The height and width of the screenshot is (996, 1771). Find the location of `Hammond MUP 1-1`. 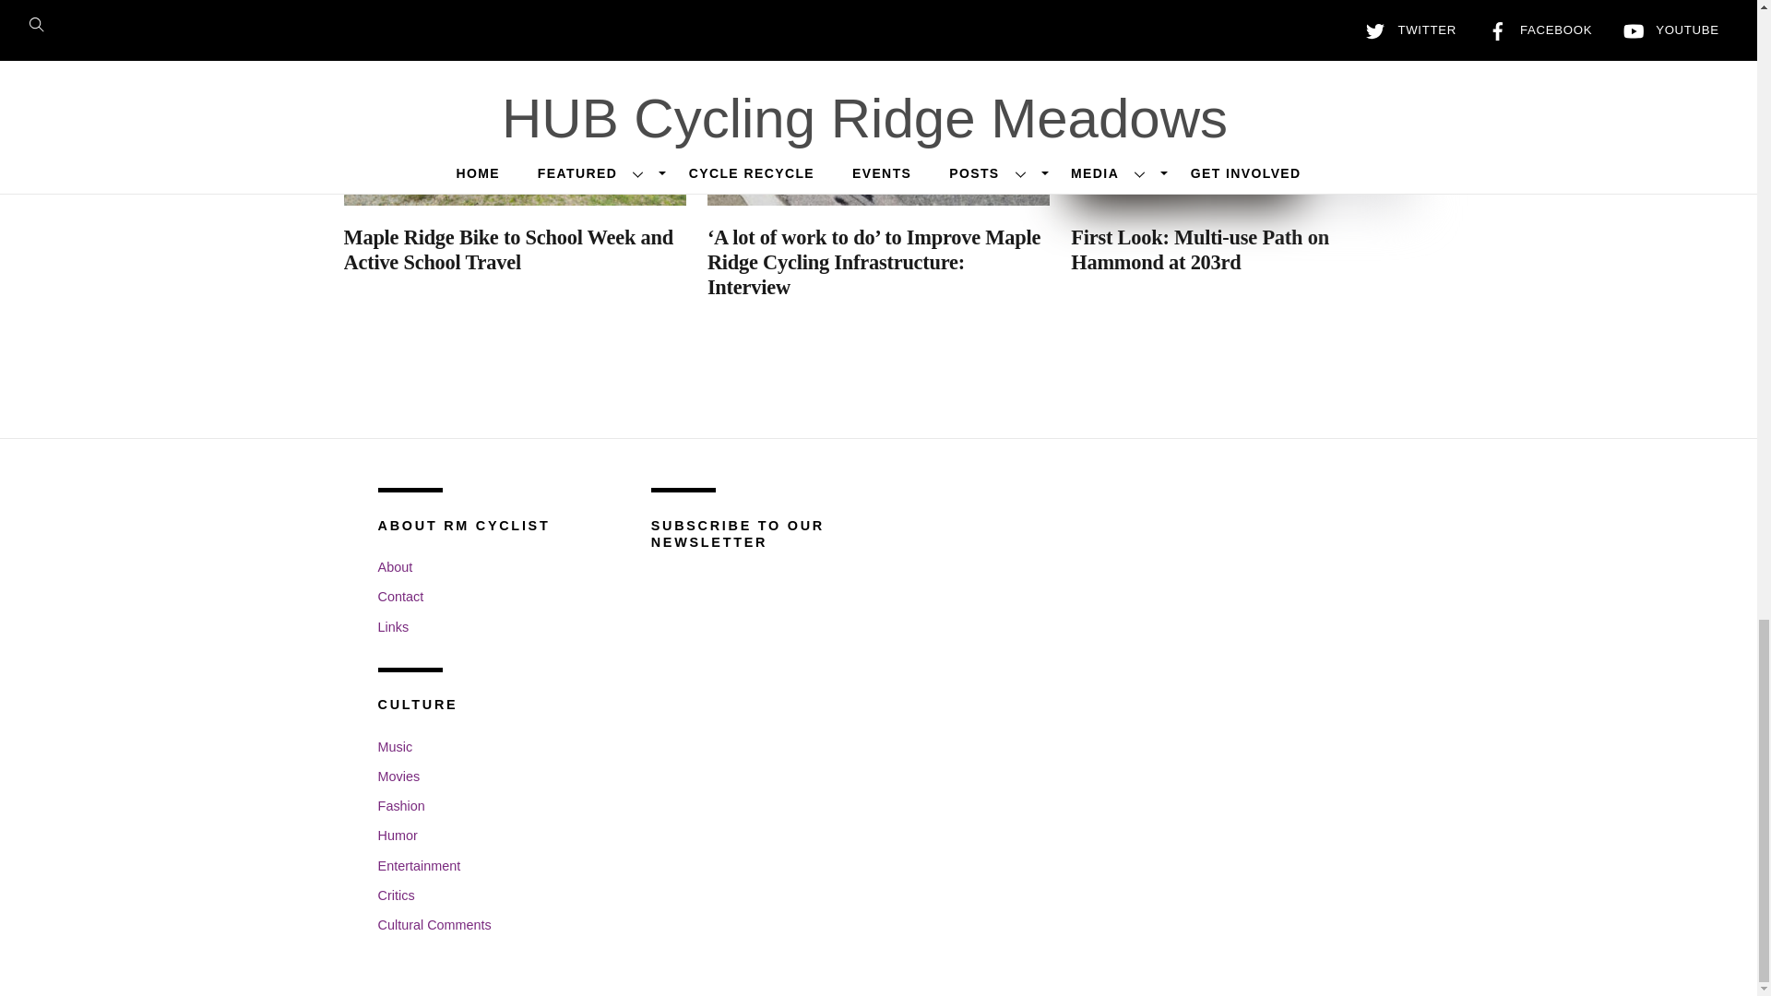

Hammond MUP 1-1 is located at coordinates (1242, 102).